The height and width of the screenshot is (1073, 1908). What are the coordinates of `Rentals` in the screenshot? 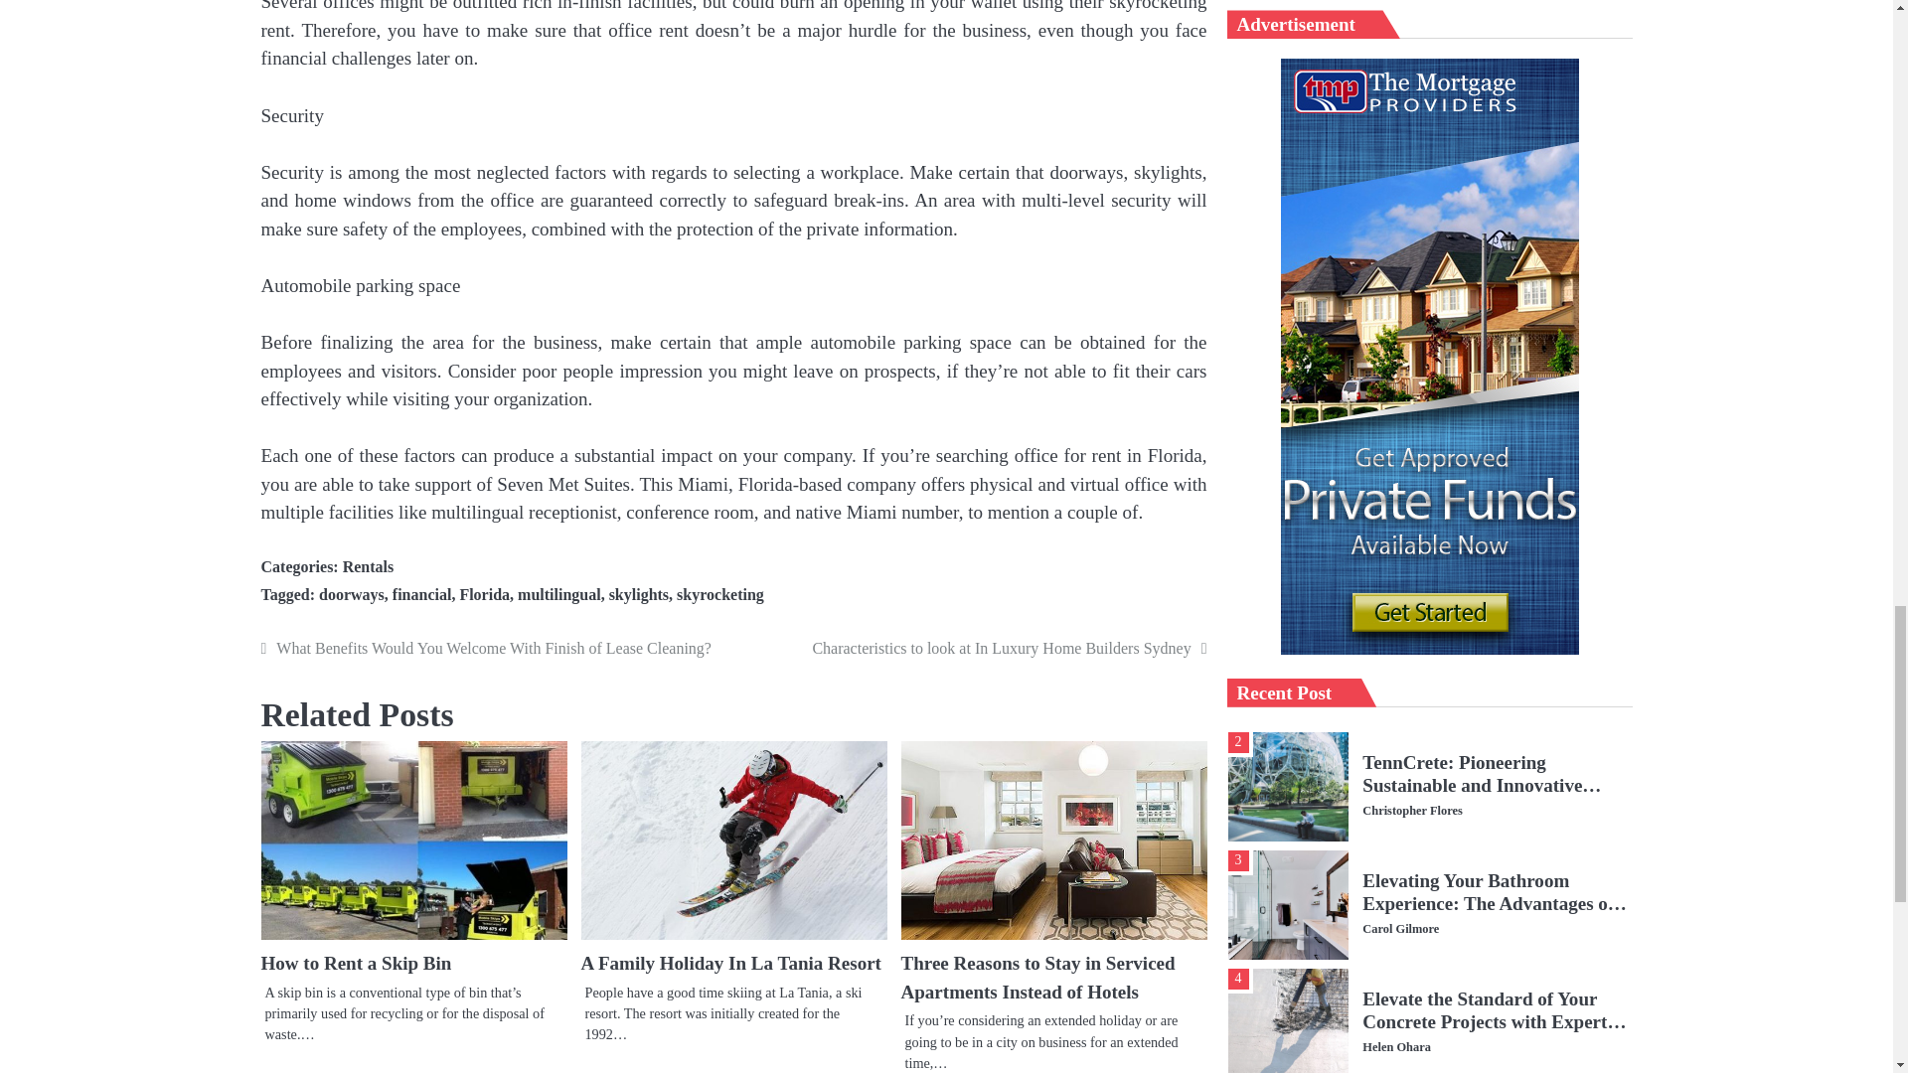 It's located at (369, 566).